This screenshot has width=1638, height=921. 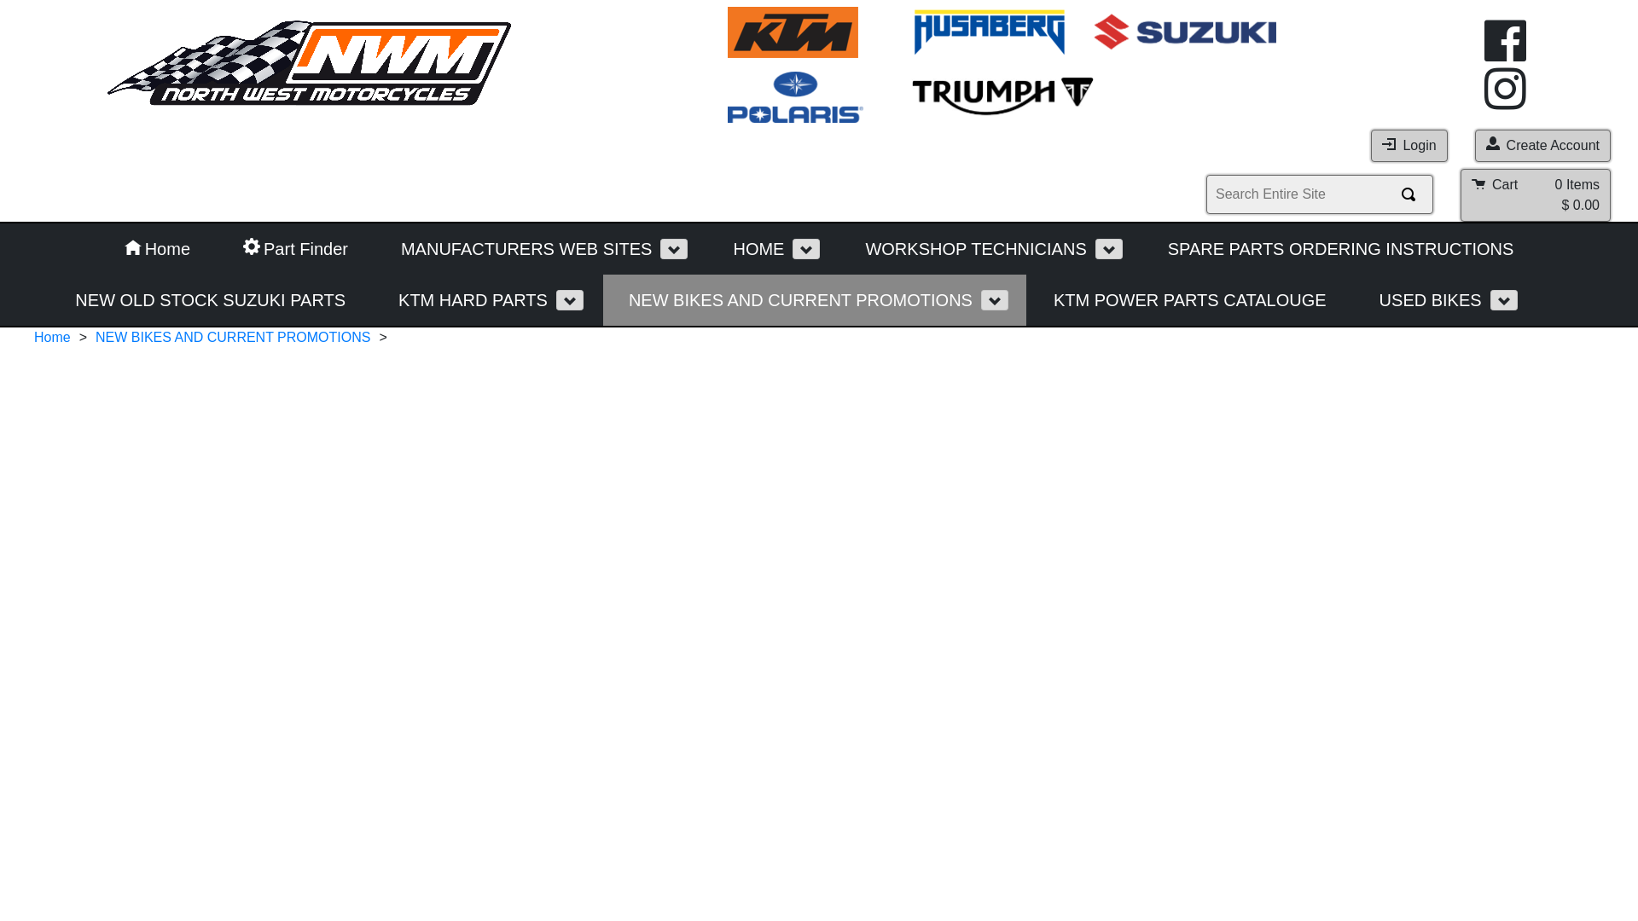 I want to click on NEW BIKES AND CURRENT PROMOTIONS, so click(x=792, y=300).